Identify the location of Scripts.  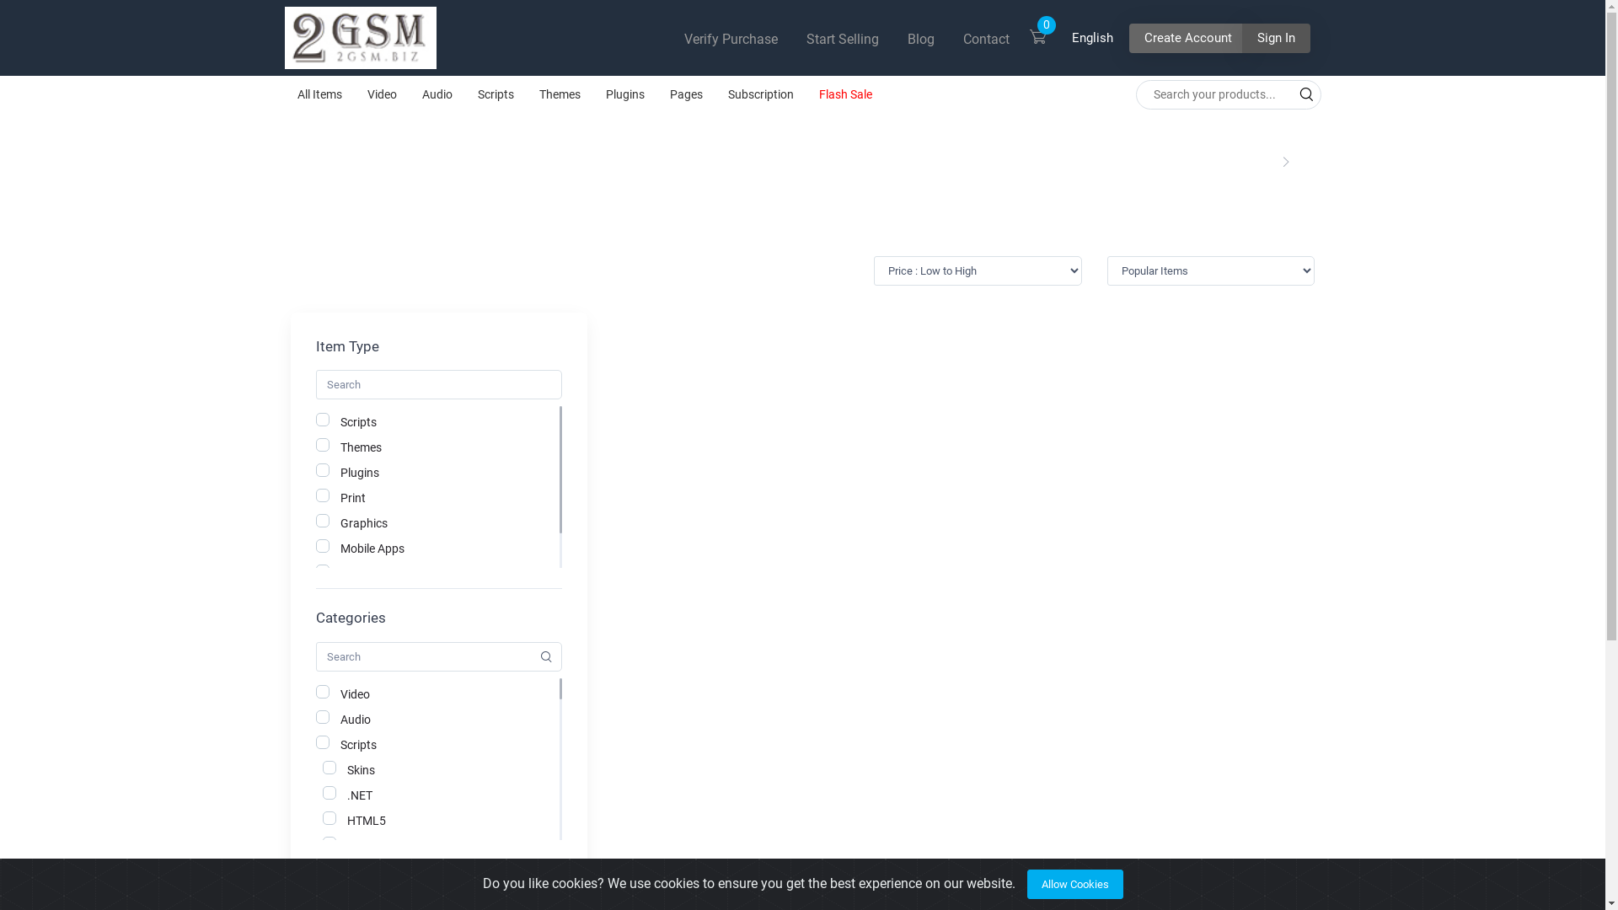
(496, 94).